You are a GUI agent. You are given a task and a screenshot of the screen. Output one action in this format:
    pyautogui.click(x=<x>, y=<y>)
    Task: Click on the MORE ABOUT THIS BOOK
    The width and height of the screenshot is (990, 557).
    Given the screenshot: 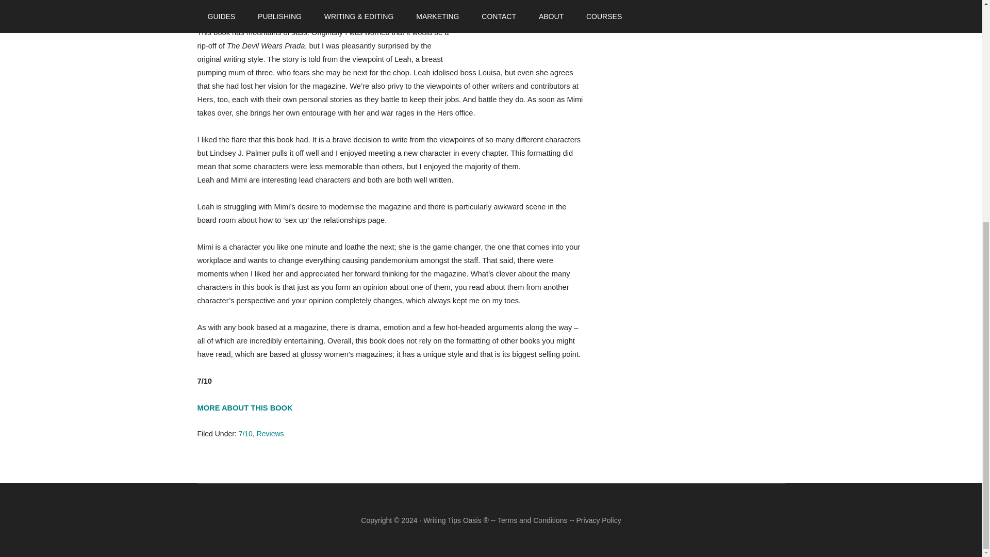 What is the action you would take?
    pyautogui.click(x=244, y=407)
    